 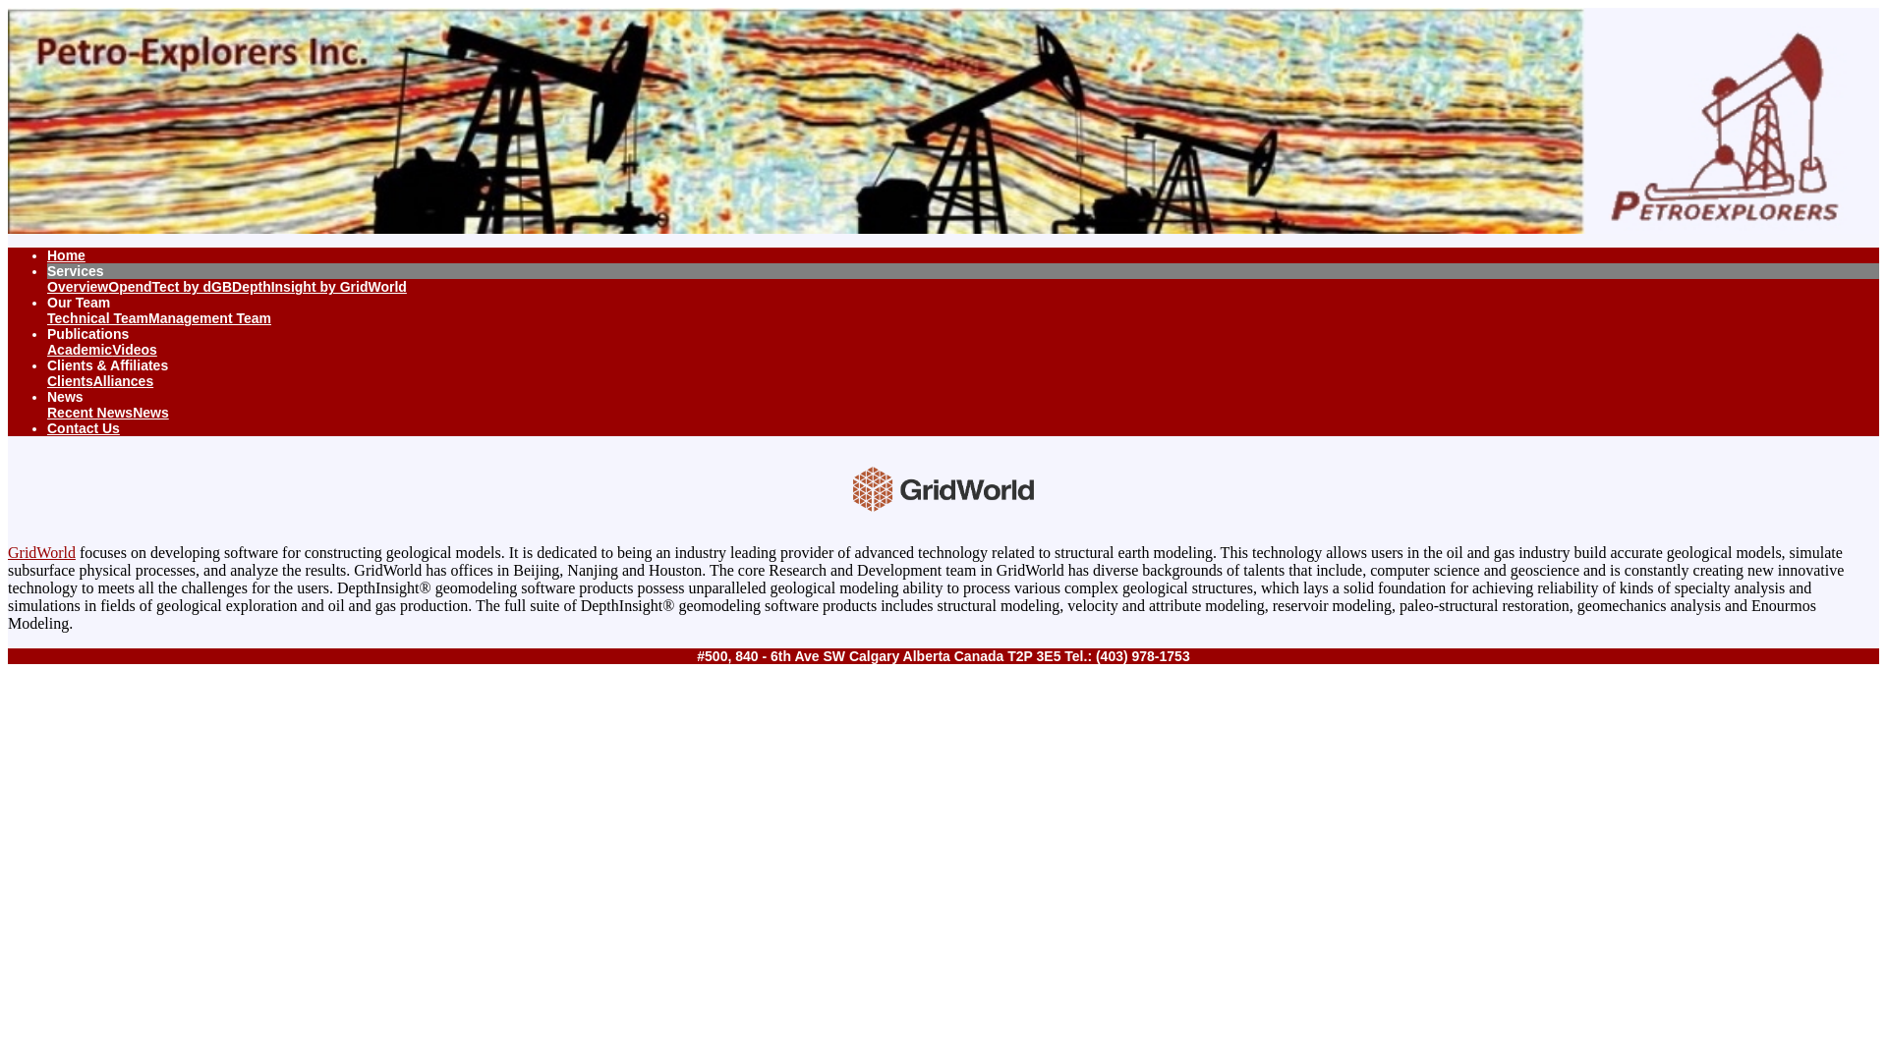 I want to click on Contact Us, so click(x=84, y=427).